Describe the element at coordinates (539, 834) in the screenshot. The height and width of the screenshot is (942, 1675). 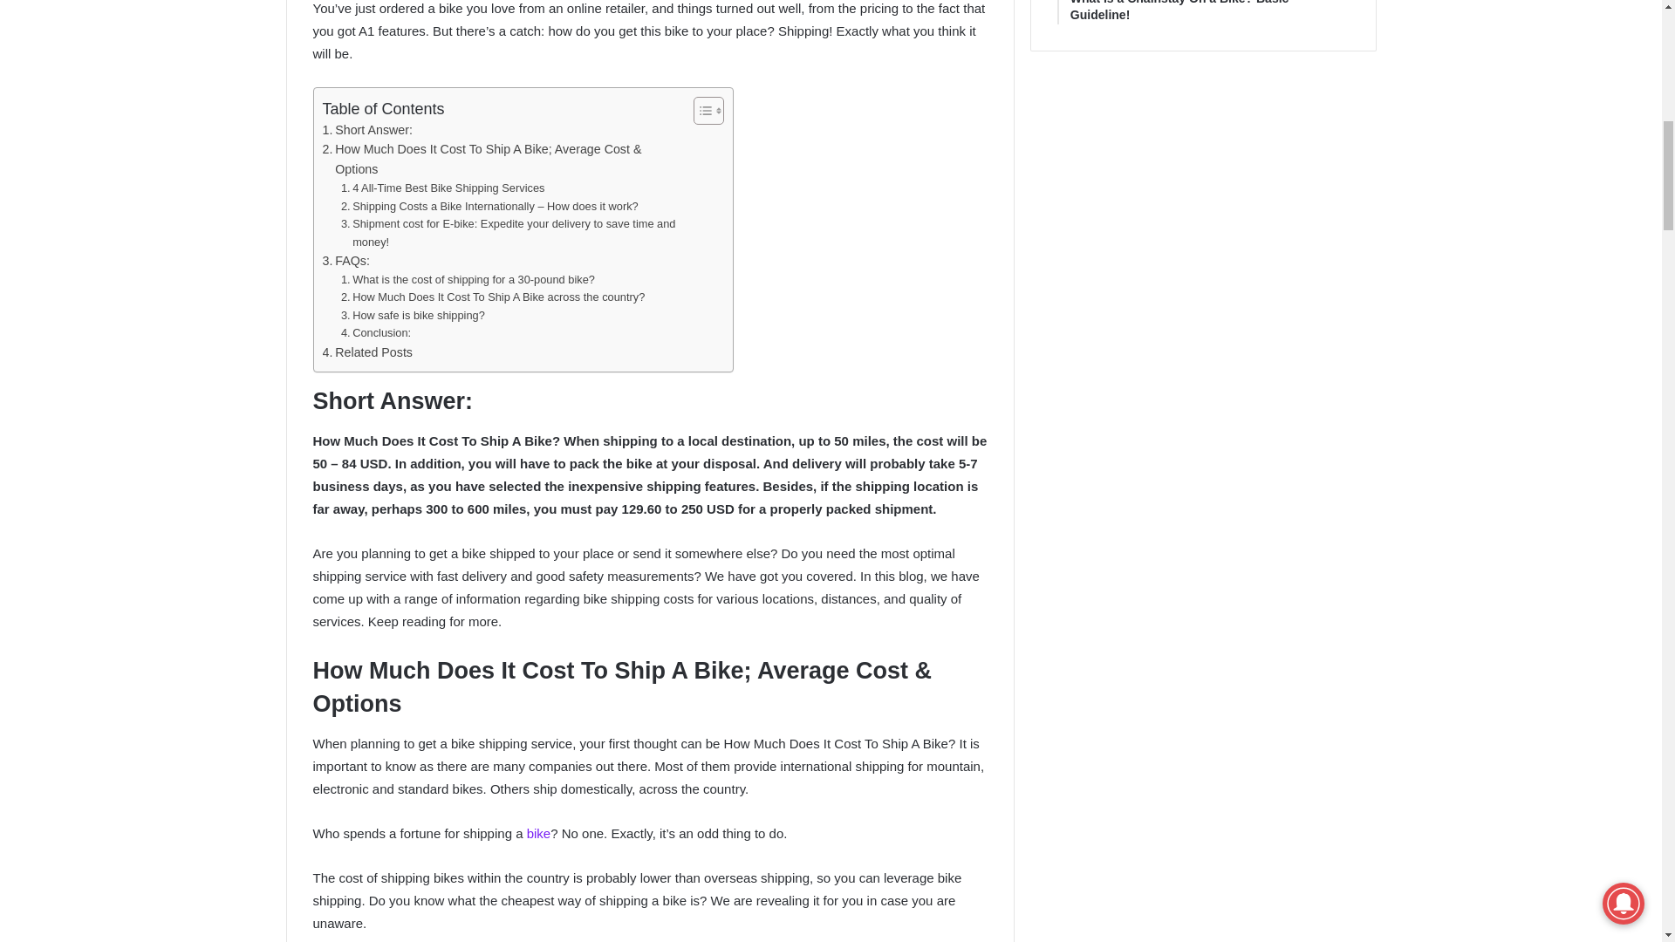
I see `bike` at that location.